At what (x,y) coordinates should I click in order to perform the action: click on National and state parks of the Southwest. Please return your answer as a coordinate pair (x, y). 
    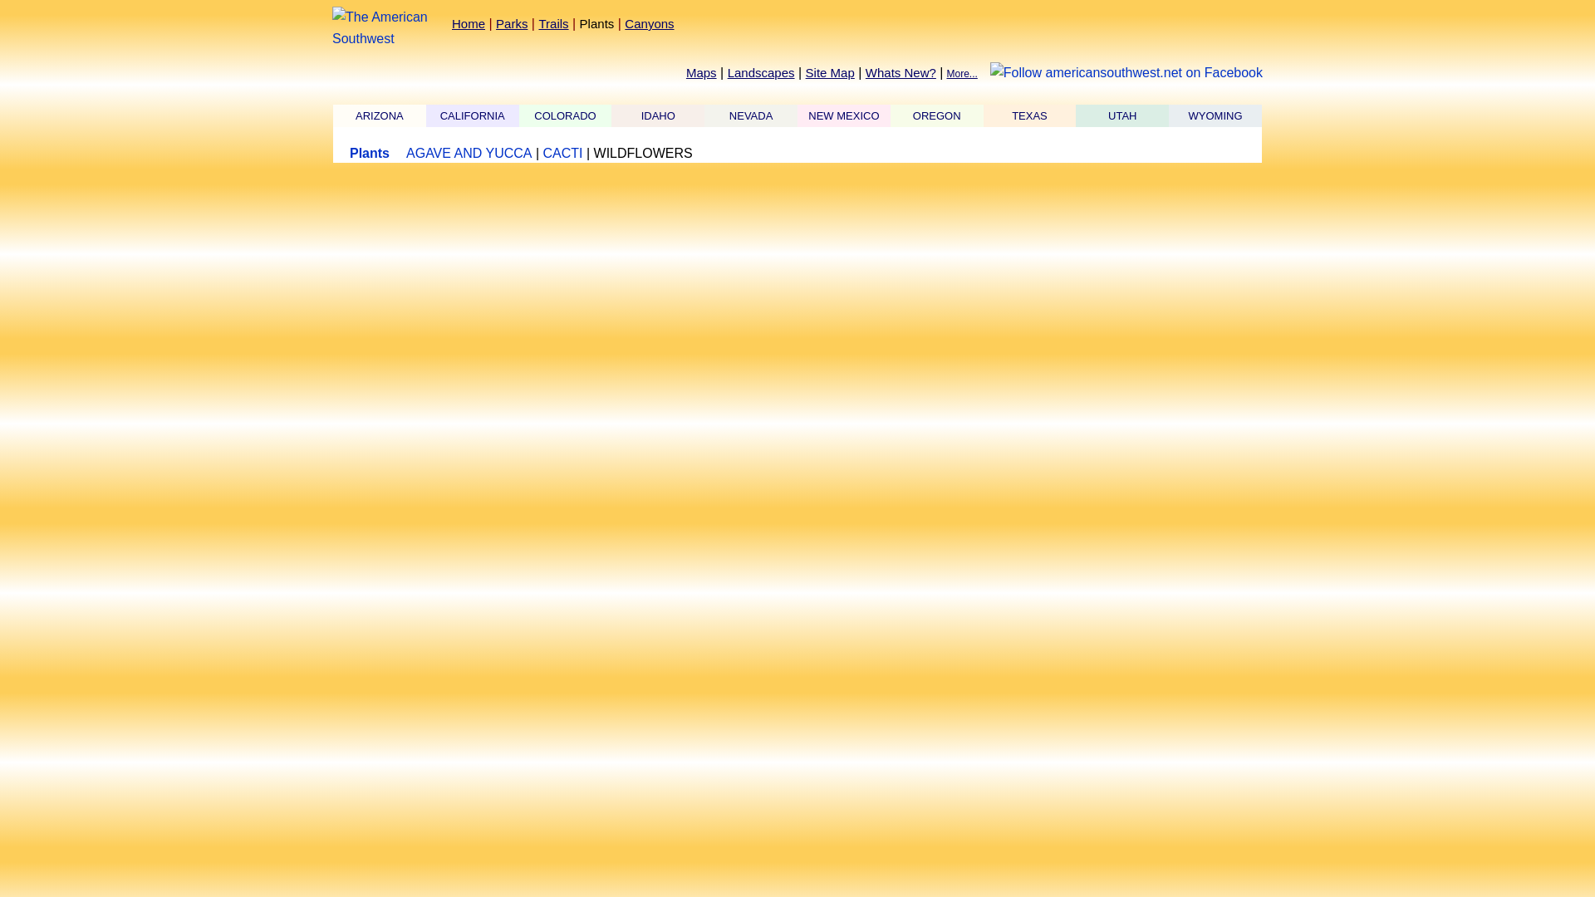
    Looking at the image, I should click on (512, 23).